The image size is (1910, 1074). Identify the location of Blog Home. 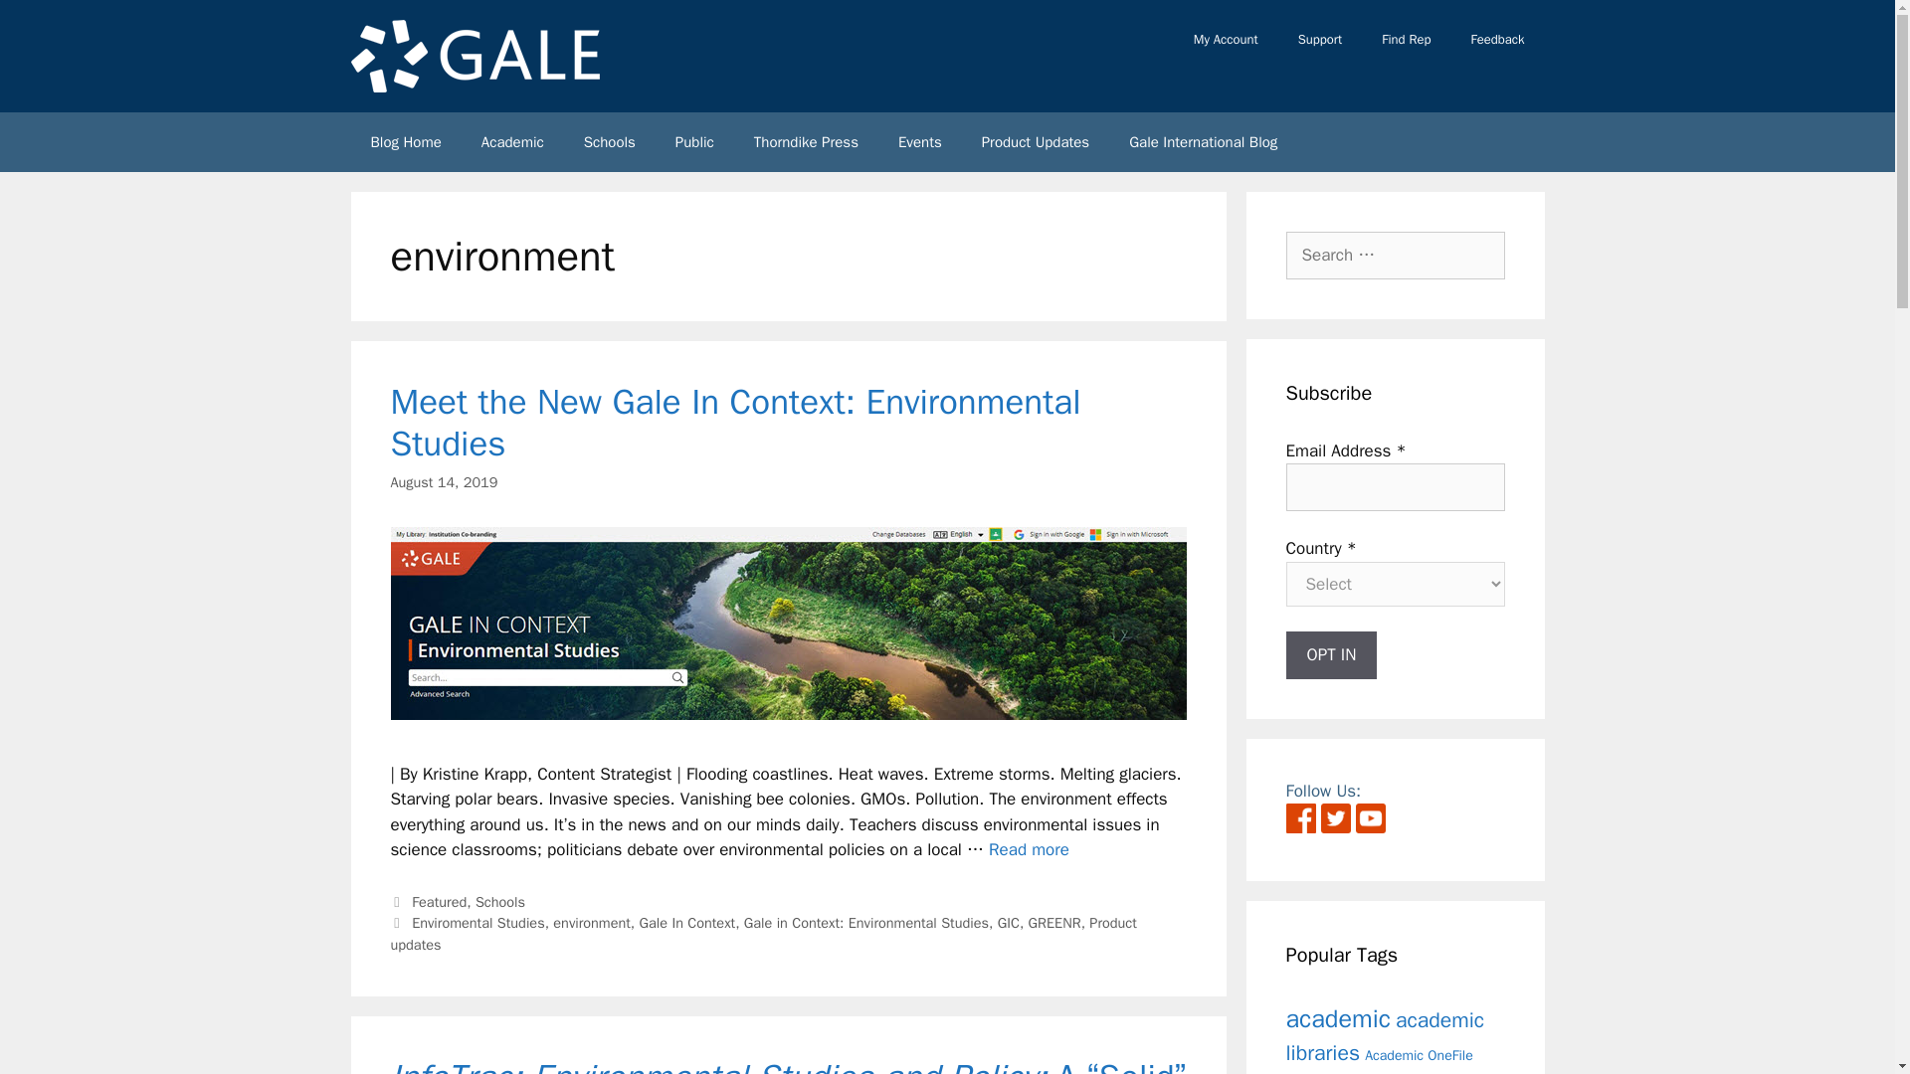
(404, 141).